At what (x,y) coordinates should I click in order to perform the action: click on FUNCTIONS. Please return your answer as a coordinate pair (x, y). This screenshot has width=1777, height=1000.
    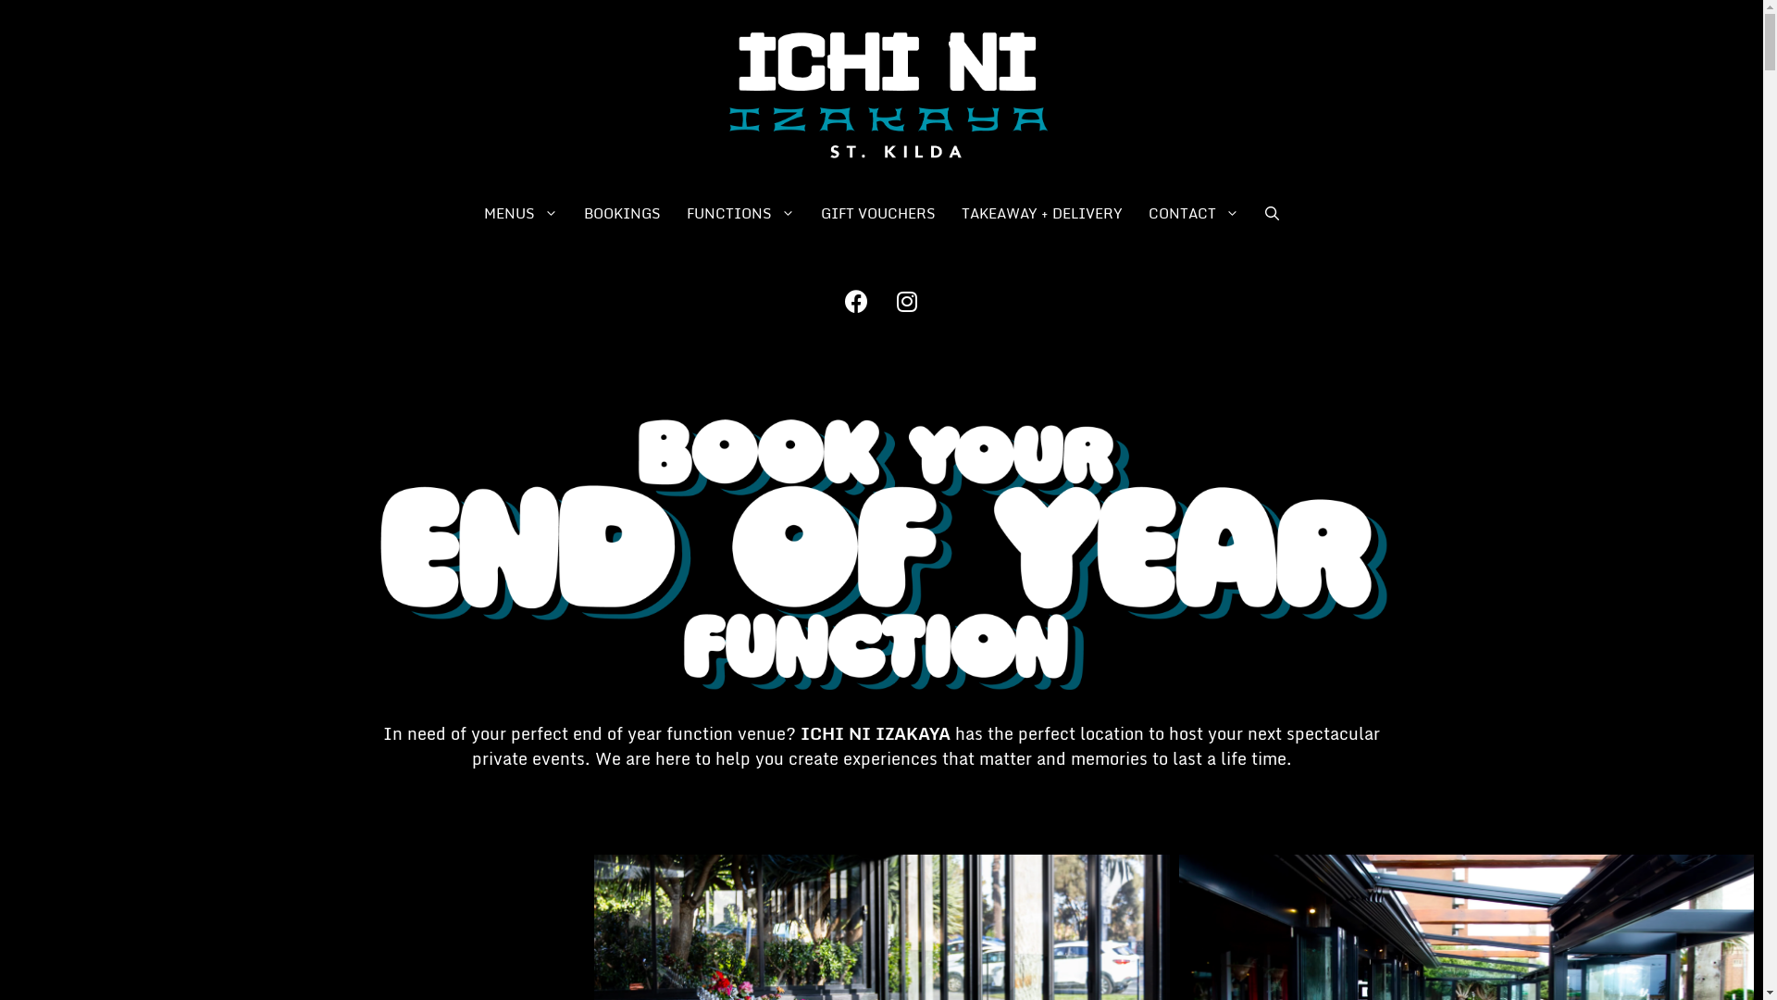
    Looking at the image, I should click on (740, 213).